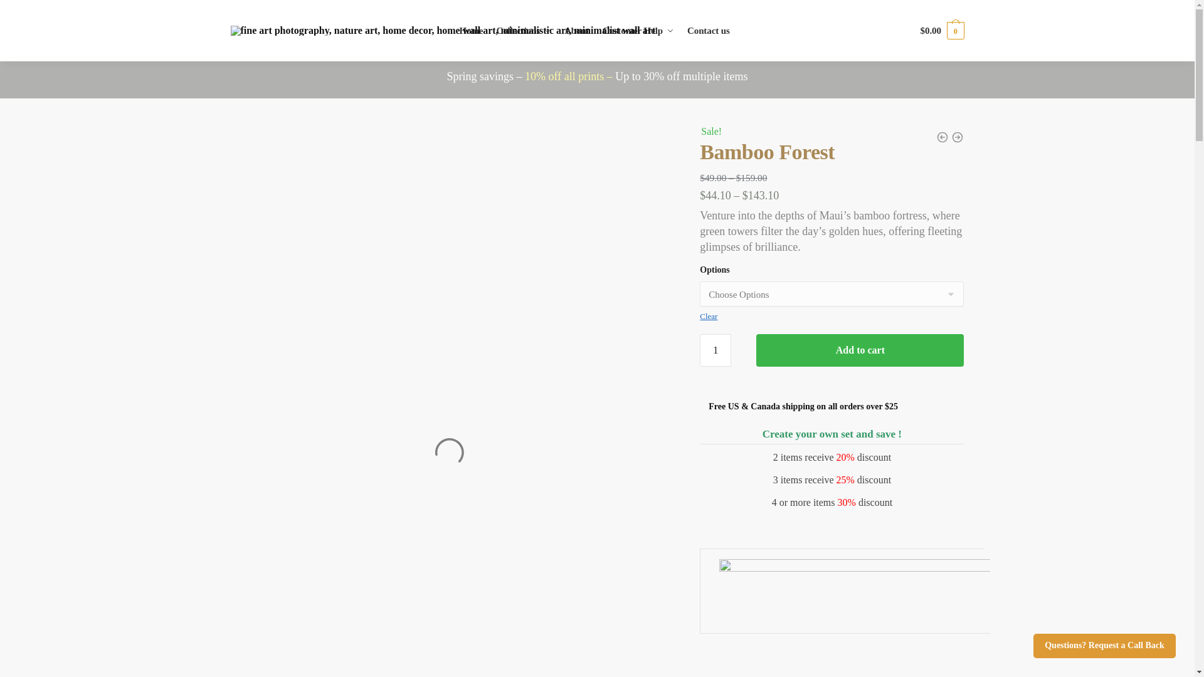 This screenshot has width=1204, height=677. I want to click on View your shopping cart, so click(942, 30).